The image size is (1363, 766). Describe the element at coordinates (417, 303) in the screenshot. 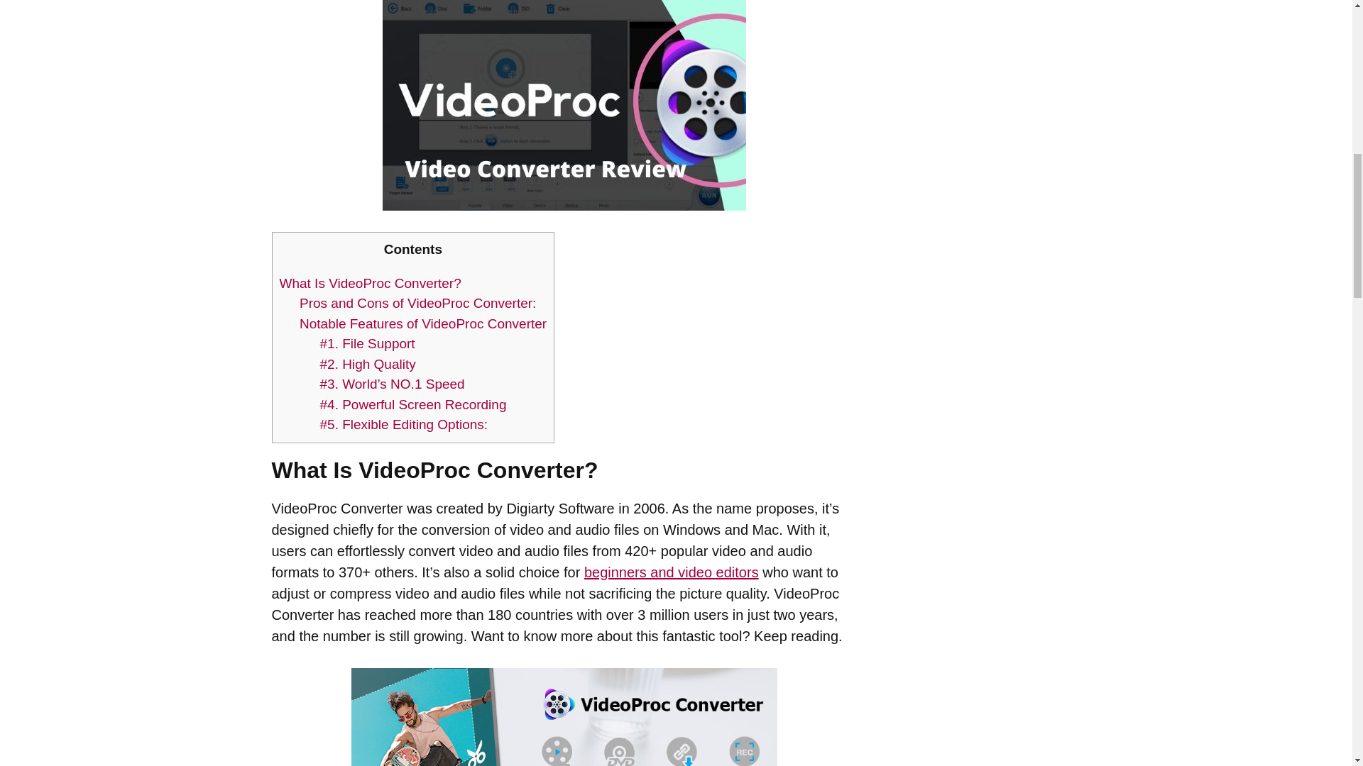

I see `Pros and Cons of VideoProc Converter:` at that location.